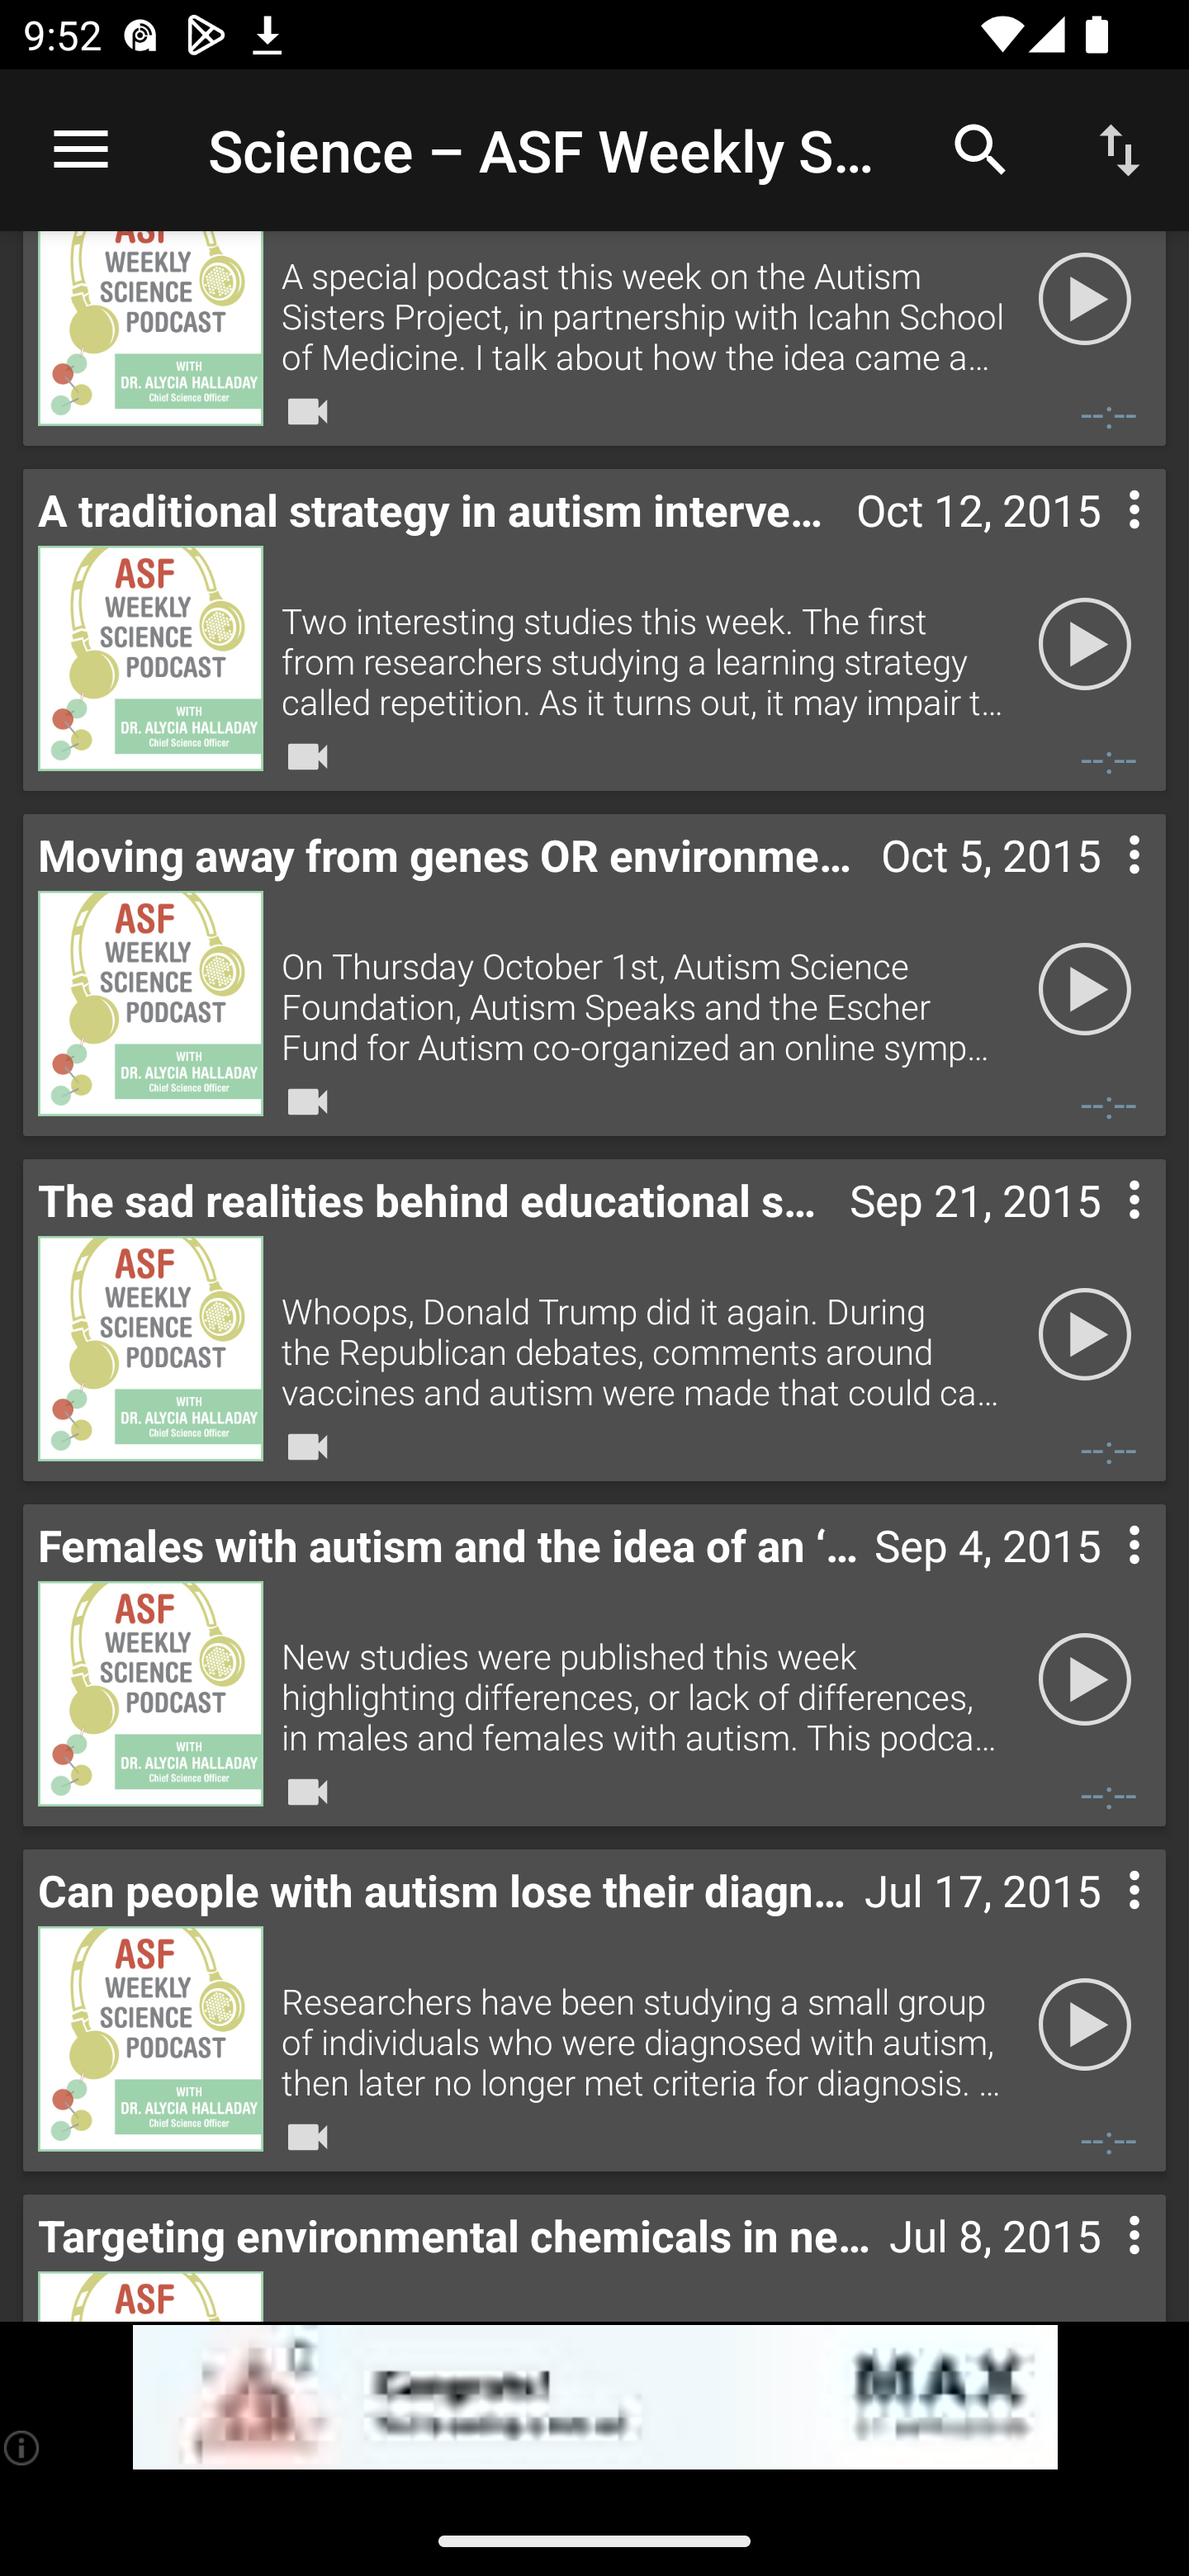  What do you see at coordinates (1085, 2023) in the screenshot?
I see `Play` at bounding box center [1085, 2023].